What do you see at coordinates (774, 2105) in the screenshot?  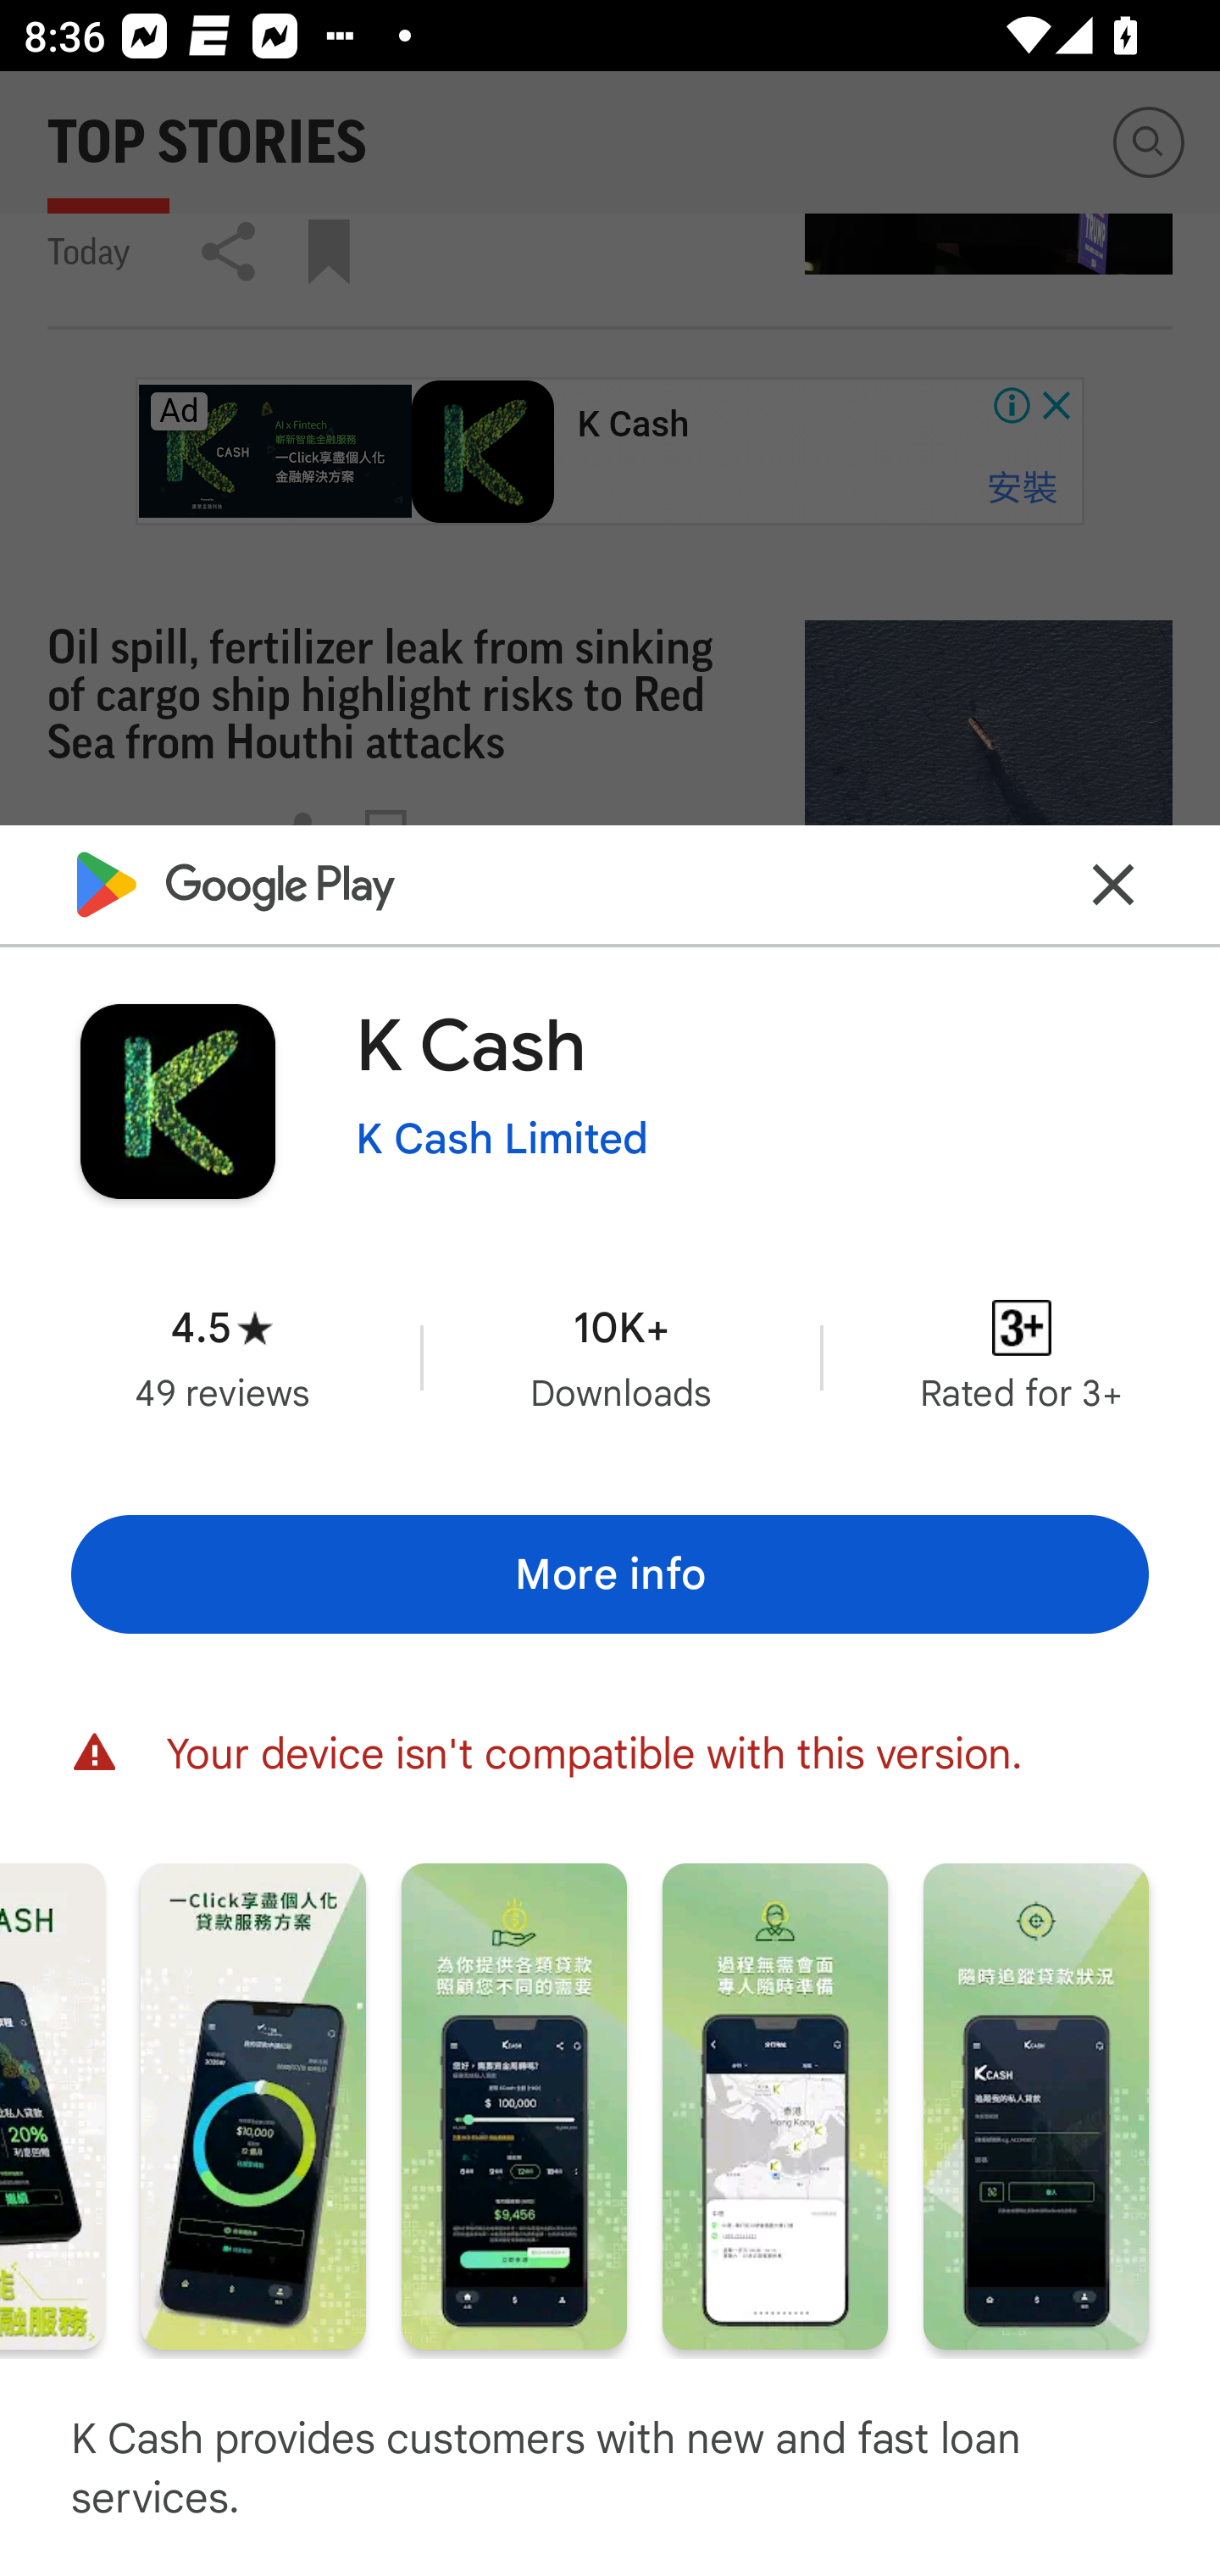 I see `Screenshot "4" of "5"` at bounding box center [774, 2105].